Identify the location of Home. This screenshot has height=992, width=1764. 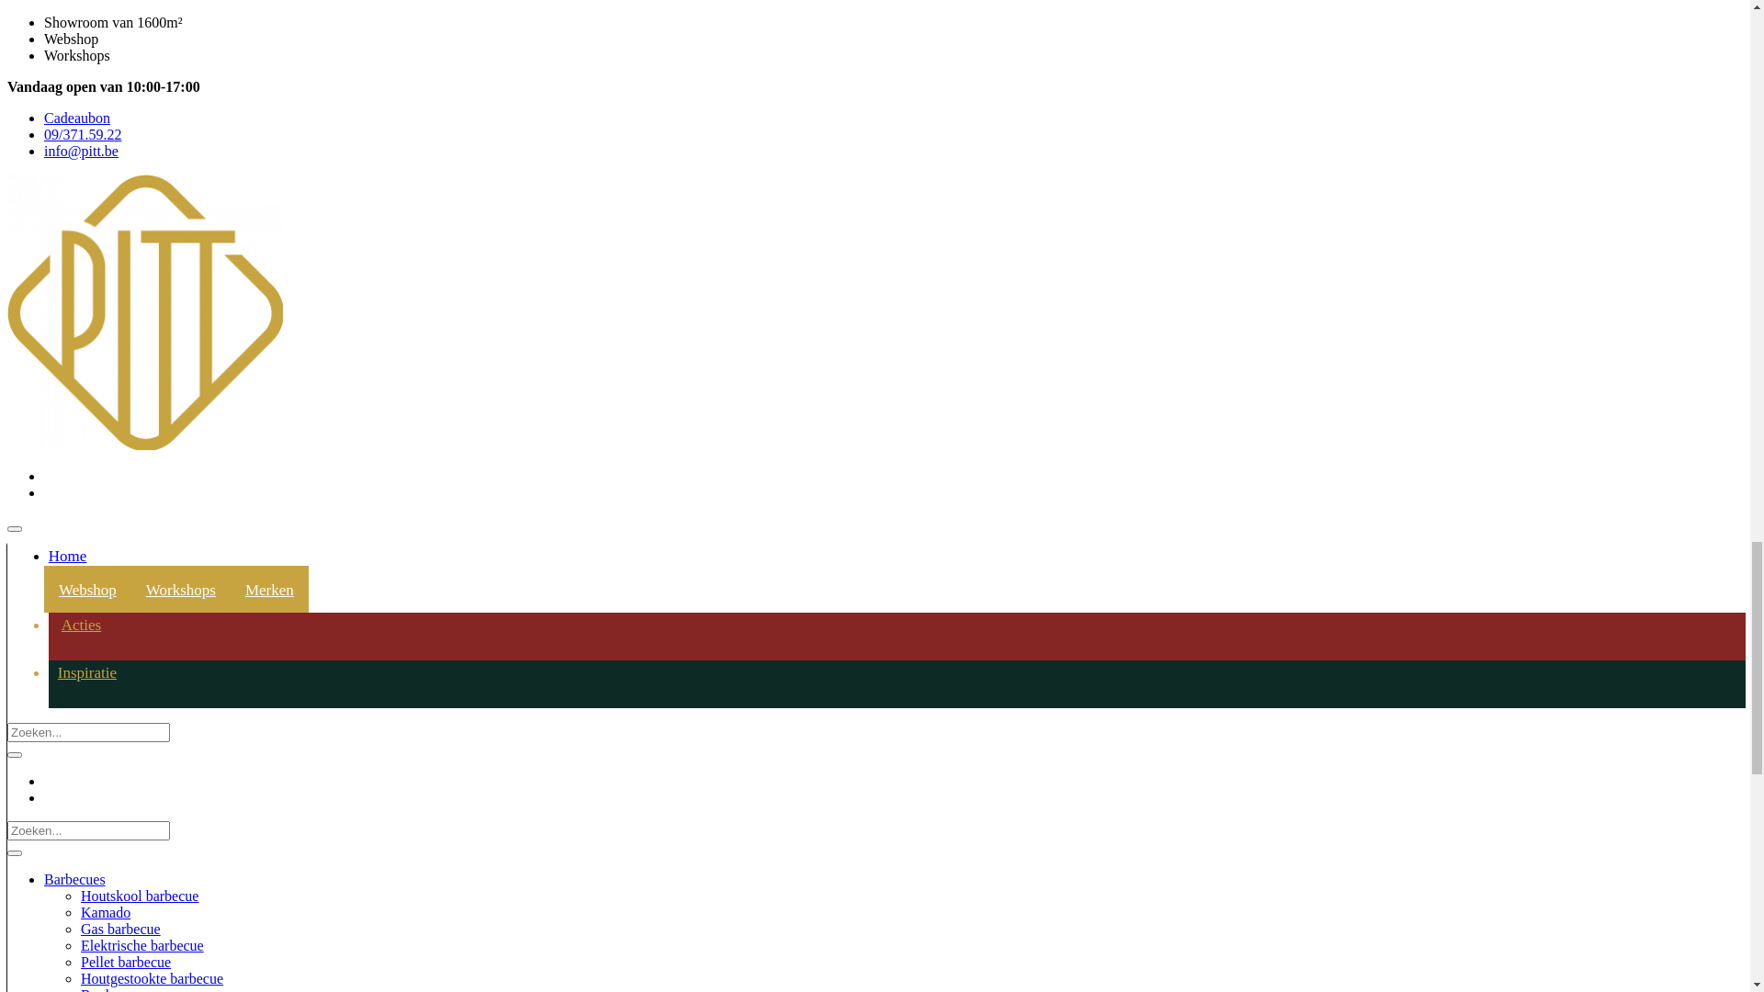
(62, 816).